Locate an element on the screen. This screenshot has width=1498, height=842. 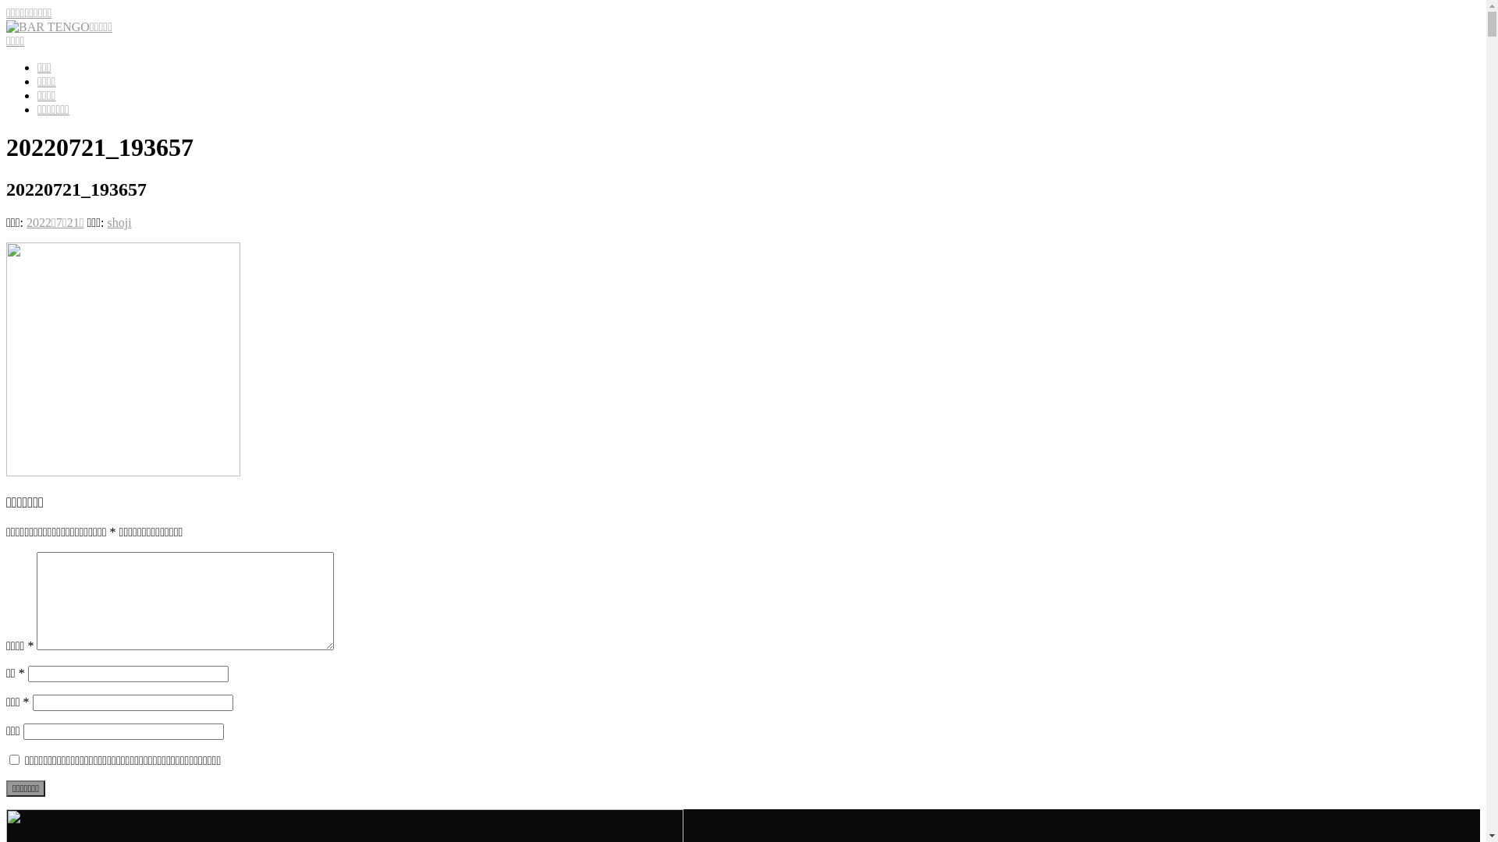
shoji is located at coordinates (120, 223).